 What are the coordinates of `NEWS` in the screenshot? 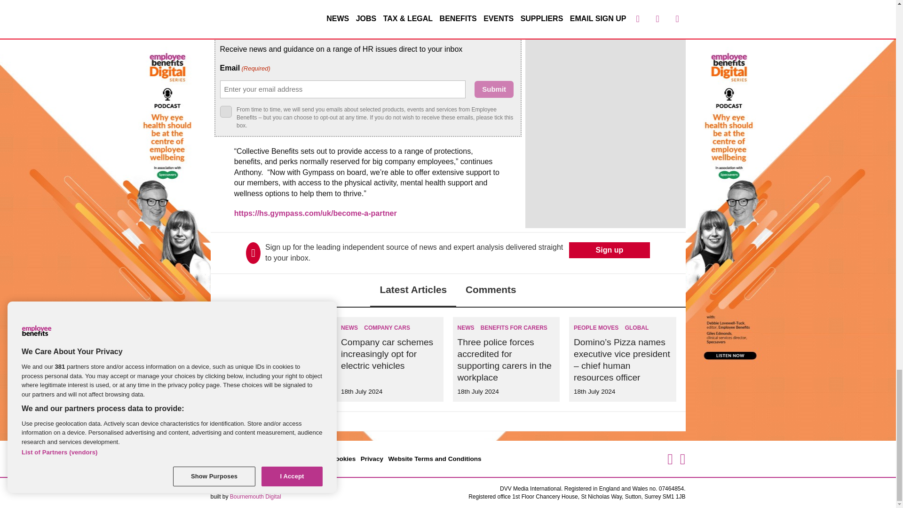 It's located at (233, 328).